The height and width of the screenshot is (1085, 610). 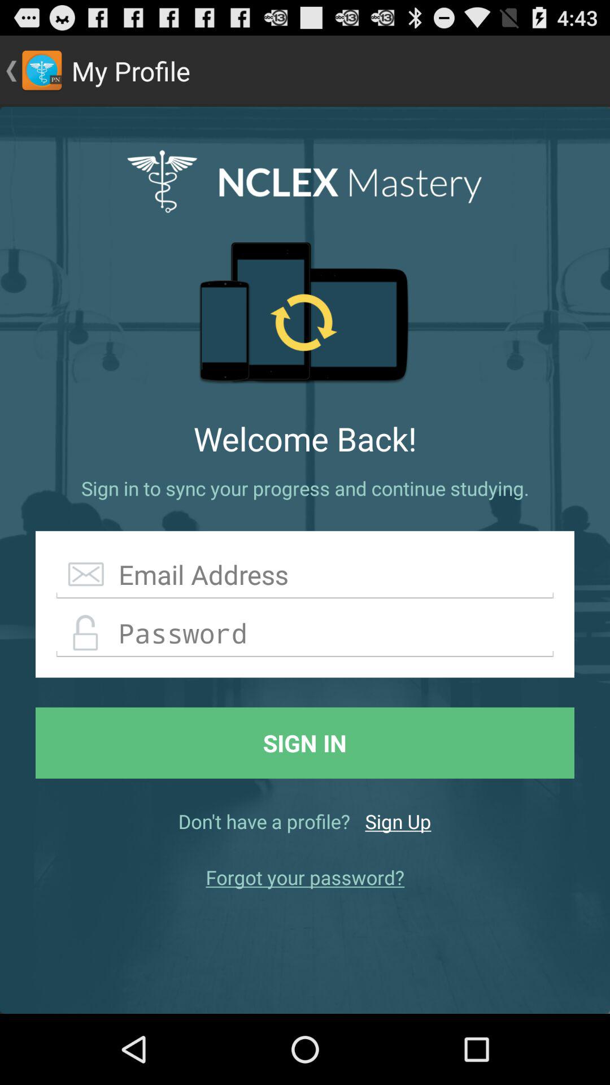 I want to click on select forgot your password? icon, so click(x=305, y=877).